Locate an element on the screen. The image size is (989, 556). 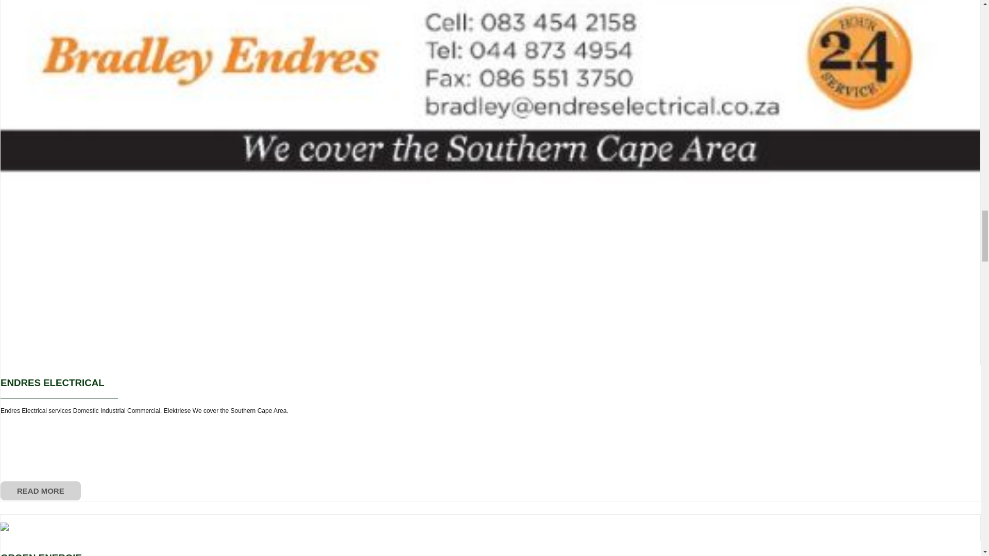
READ MORE is located at coordinates (41, 491).